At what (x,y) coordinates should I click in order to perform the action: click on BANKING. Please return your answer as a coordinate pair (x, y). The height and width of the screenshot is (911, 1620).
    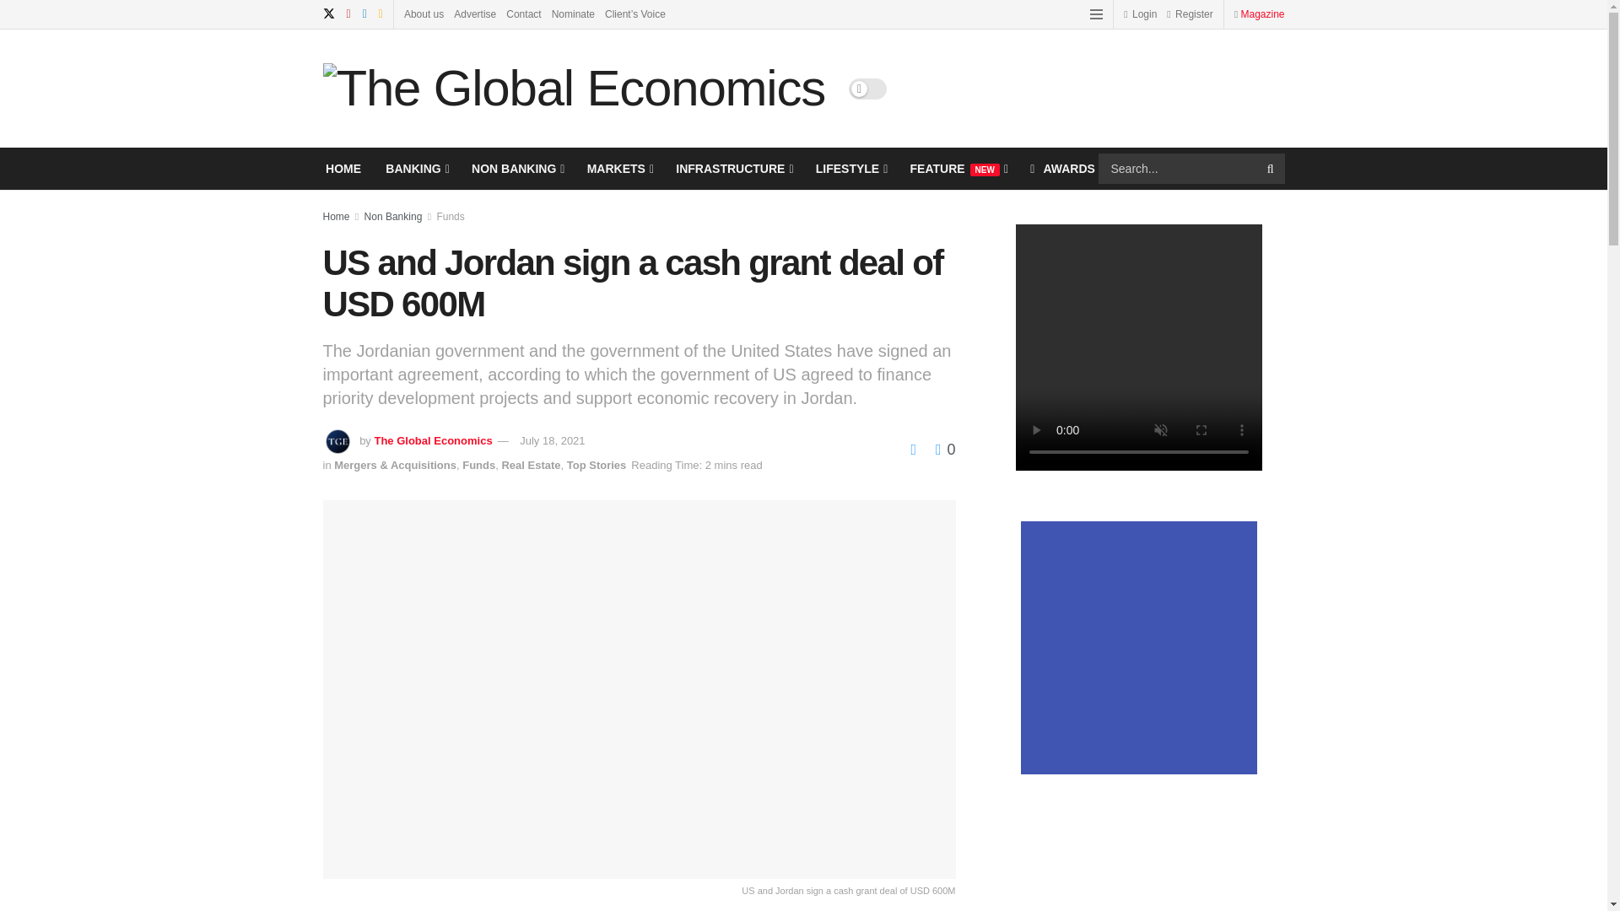
    Looking at the image, I should click on (415, 168).